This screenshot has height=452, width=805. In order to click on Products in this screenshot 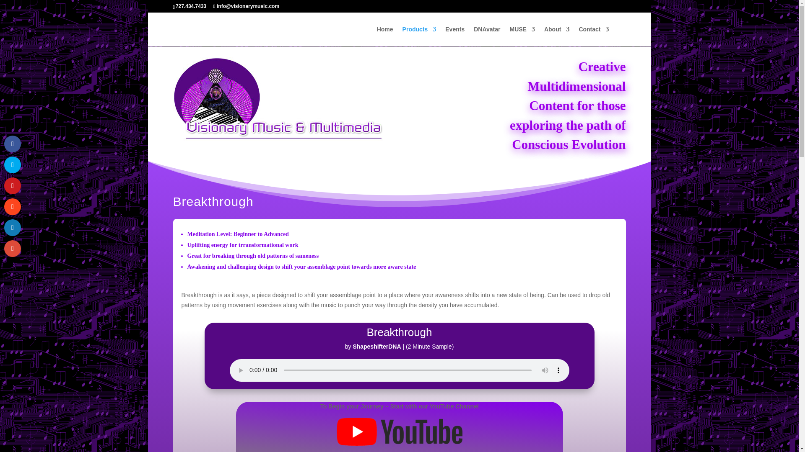, I will do `click(419, 36)`.